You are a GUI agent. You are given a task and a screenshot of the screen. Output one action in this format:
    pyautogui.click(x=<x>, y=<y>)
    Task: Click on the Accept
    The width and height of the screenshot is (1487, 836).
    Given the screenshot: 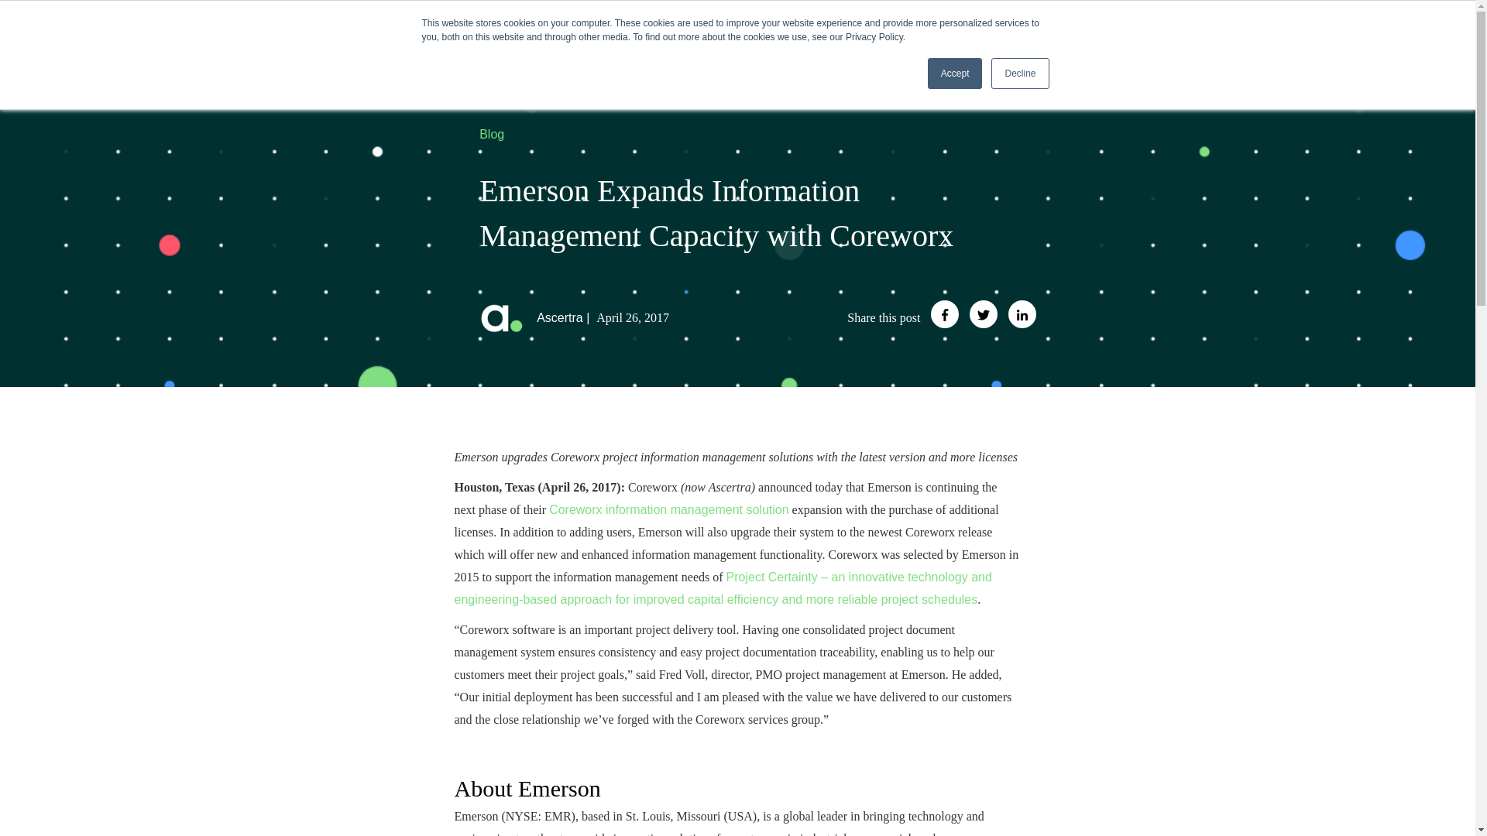 What is the action you would take?
    pyautogui.click(x=956, y=73)
    